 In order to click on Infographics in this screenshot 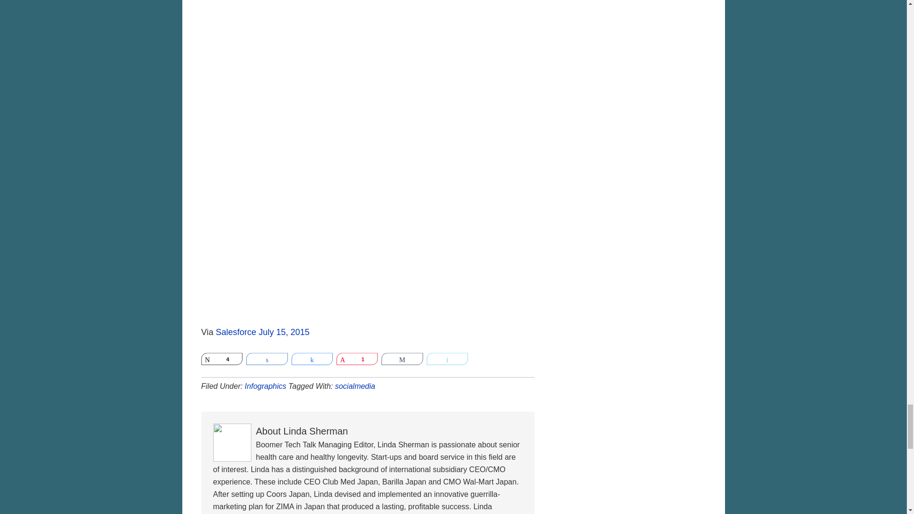, I will do `click(265, 386)`.